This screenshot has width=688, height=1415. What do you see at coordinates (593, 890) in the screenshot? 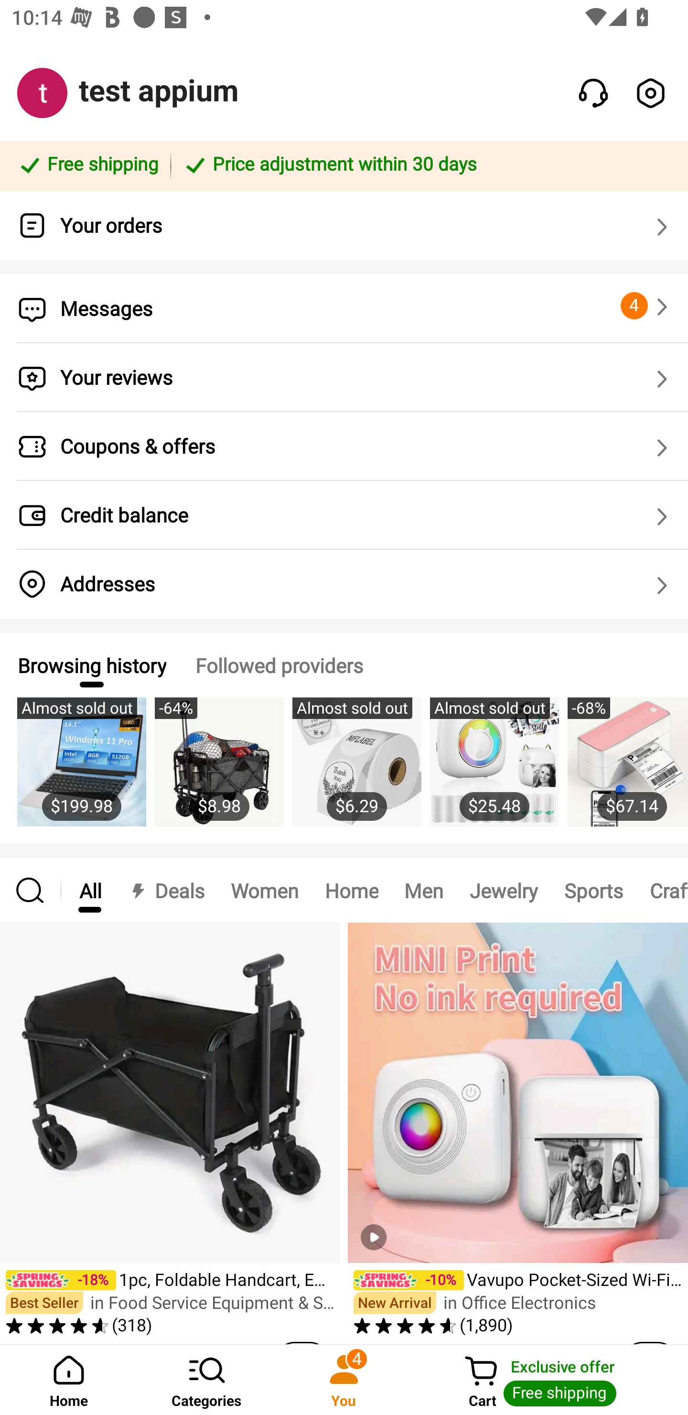
I see `Sports` at bounding box center [593, 890].